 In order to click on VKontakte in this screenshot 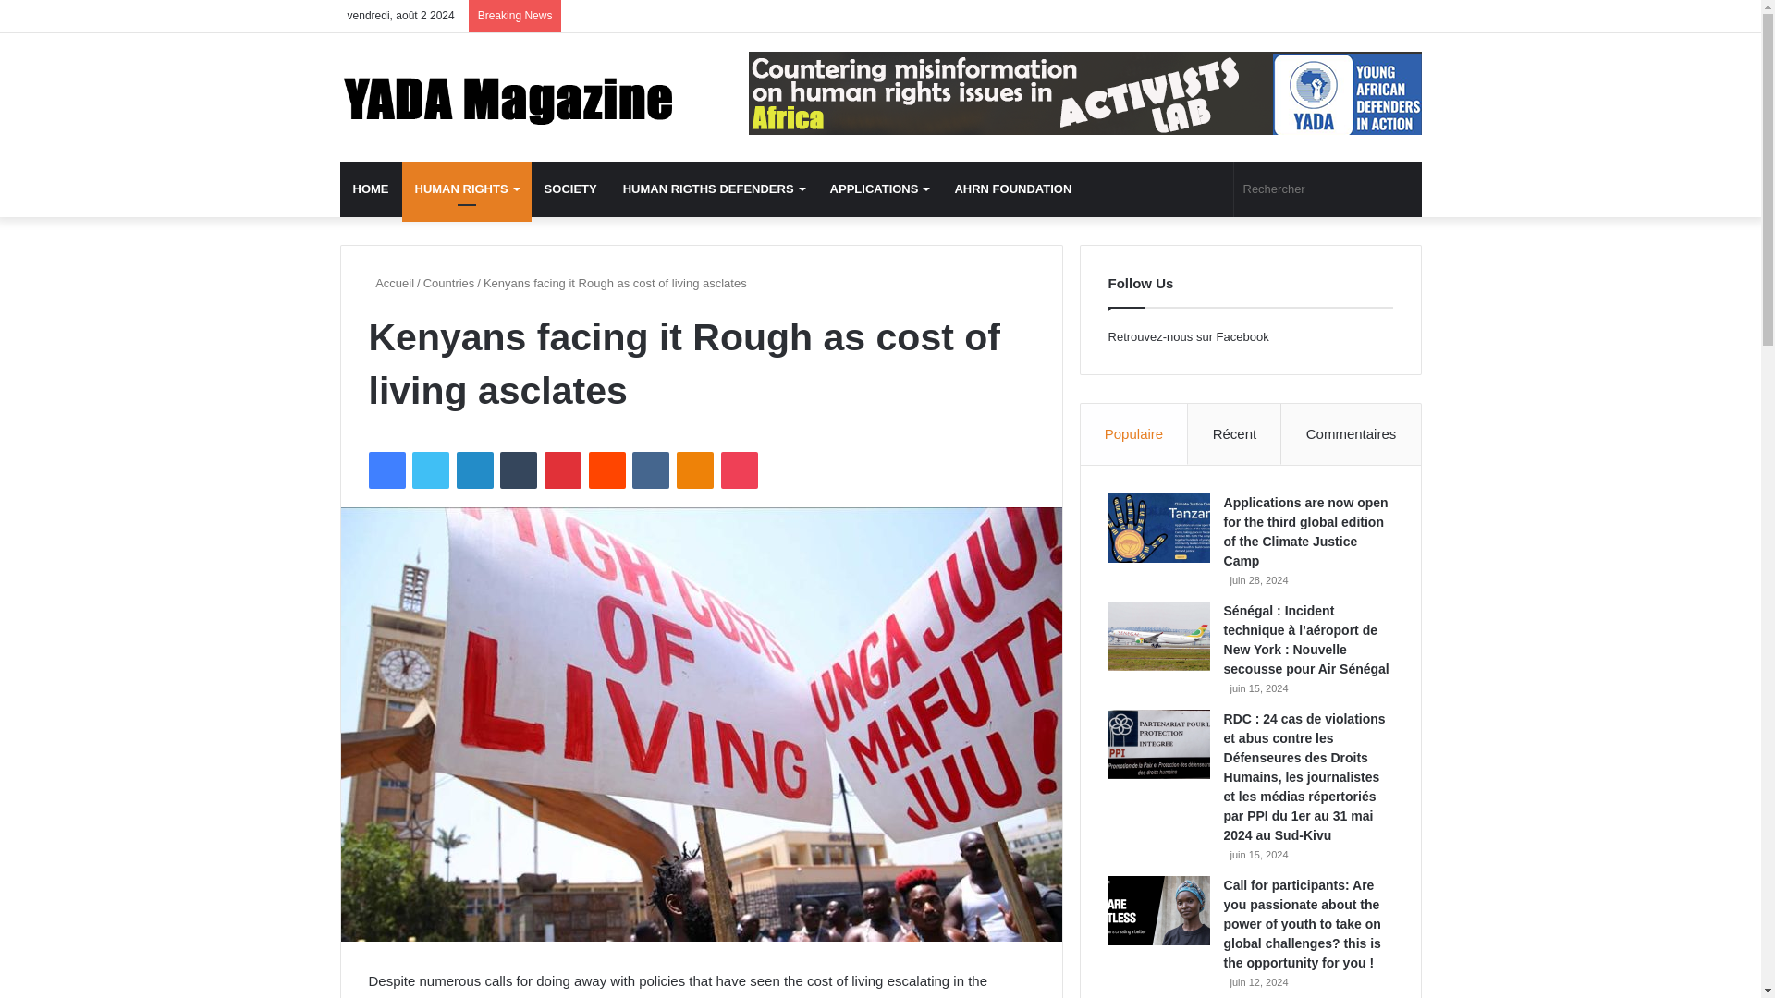, I will do `click(650, 470)`.